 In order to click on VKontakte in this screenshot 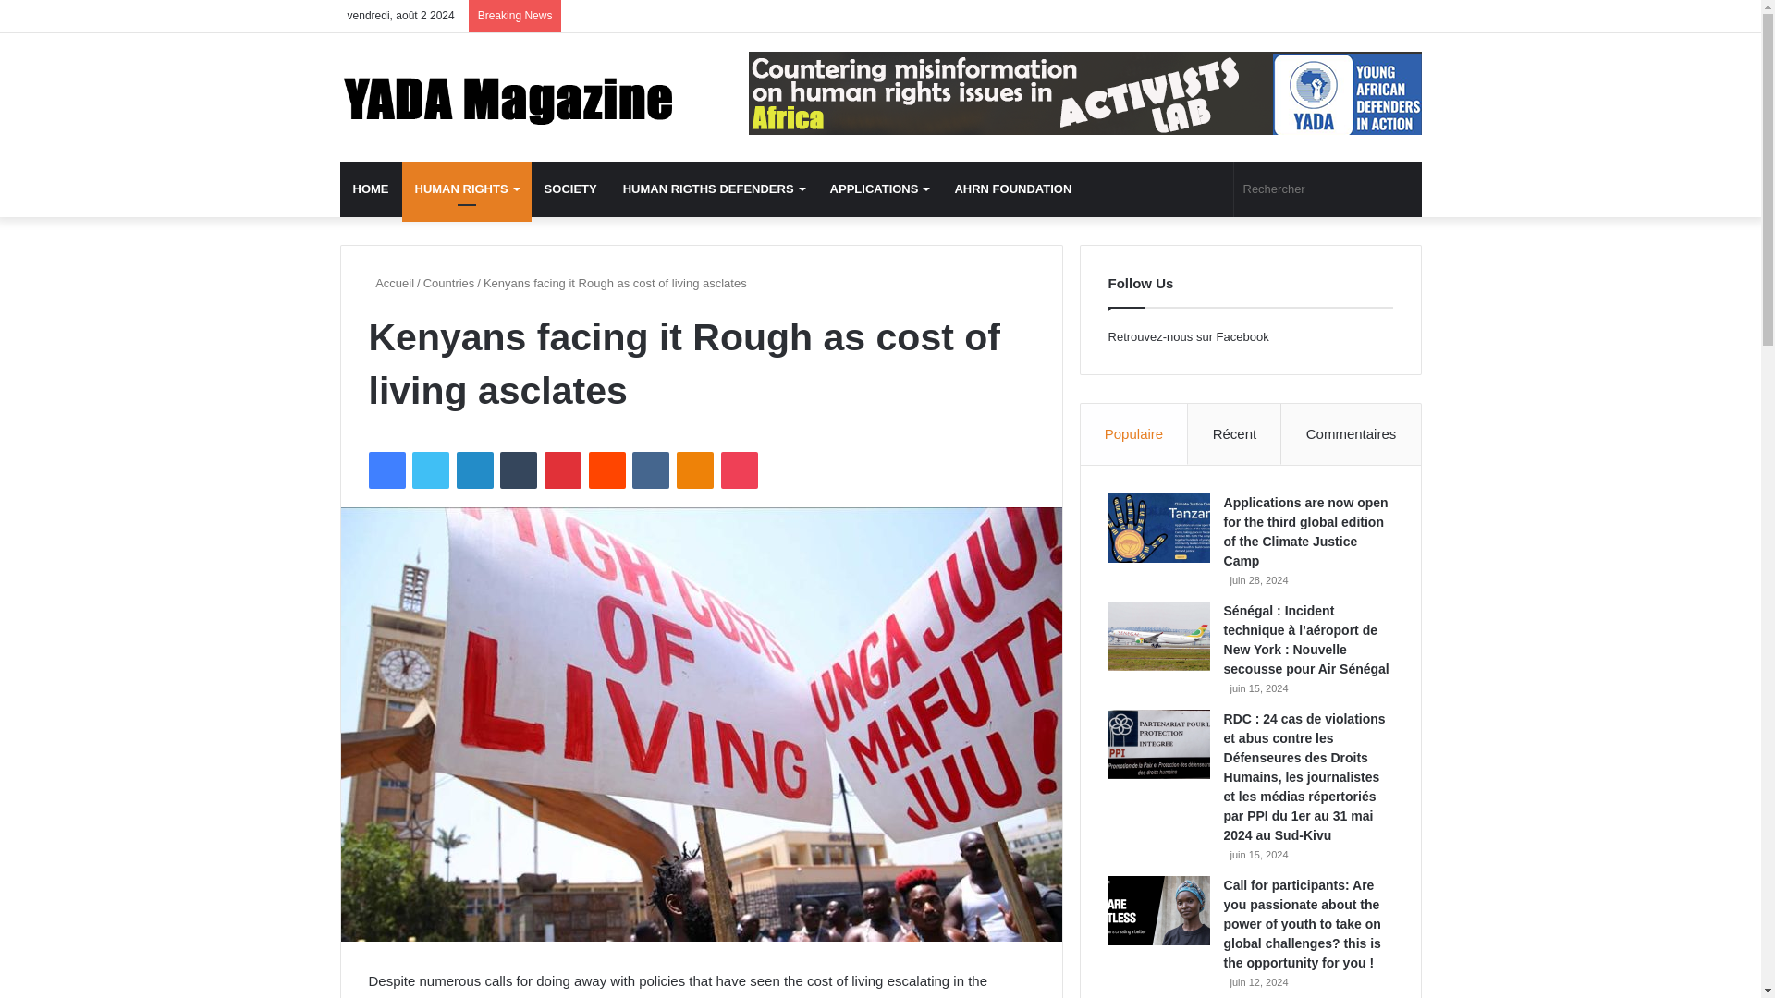, I will do `click(650, 470)`.